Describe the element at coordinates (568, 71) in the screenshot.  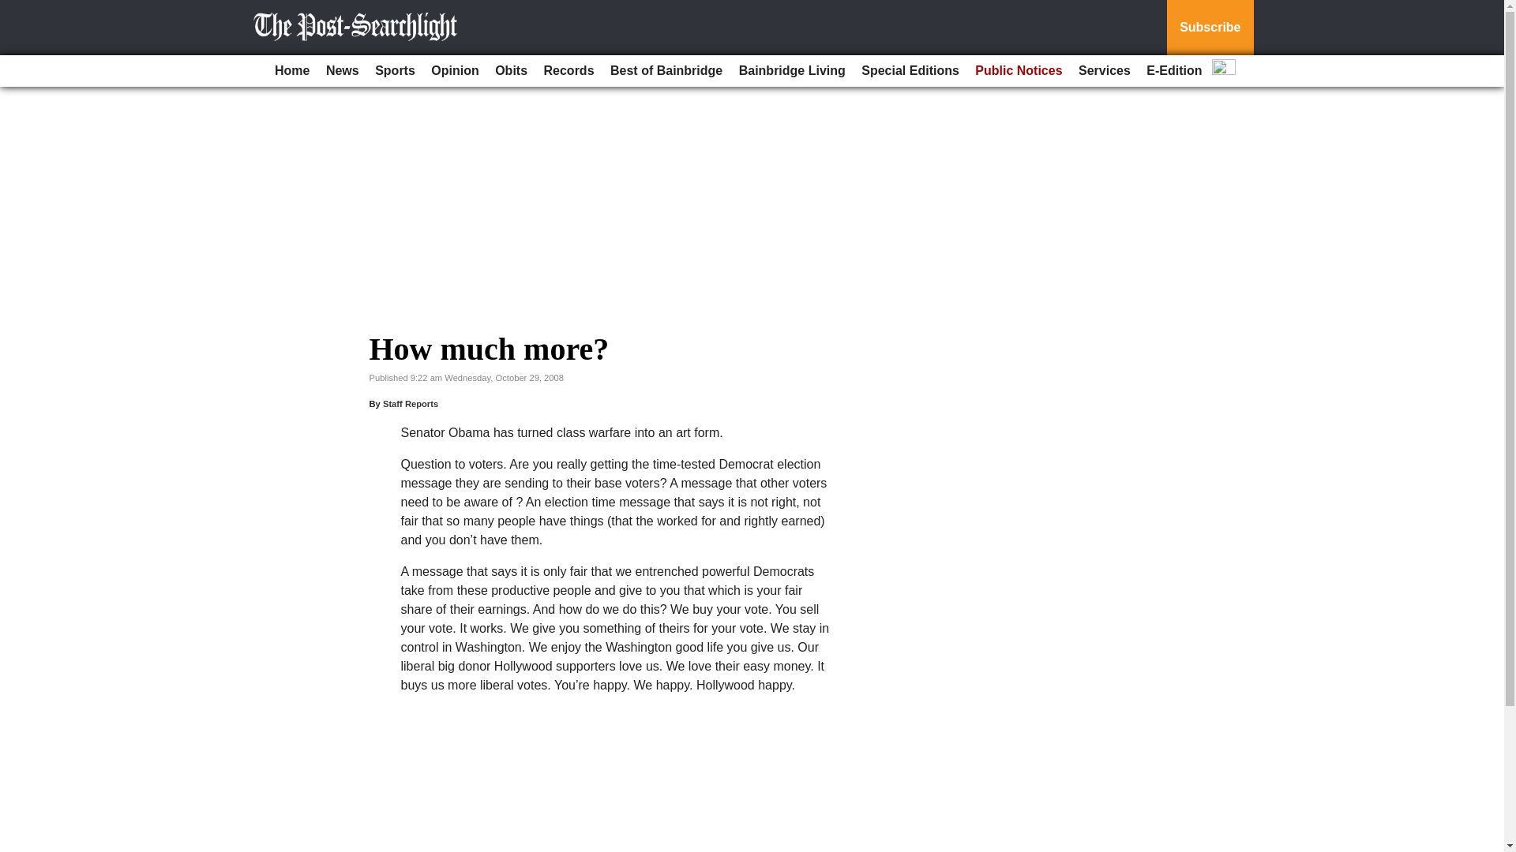
I see `Records` at that location.